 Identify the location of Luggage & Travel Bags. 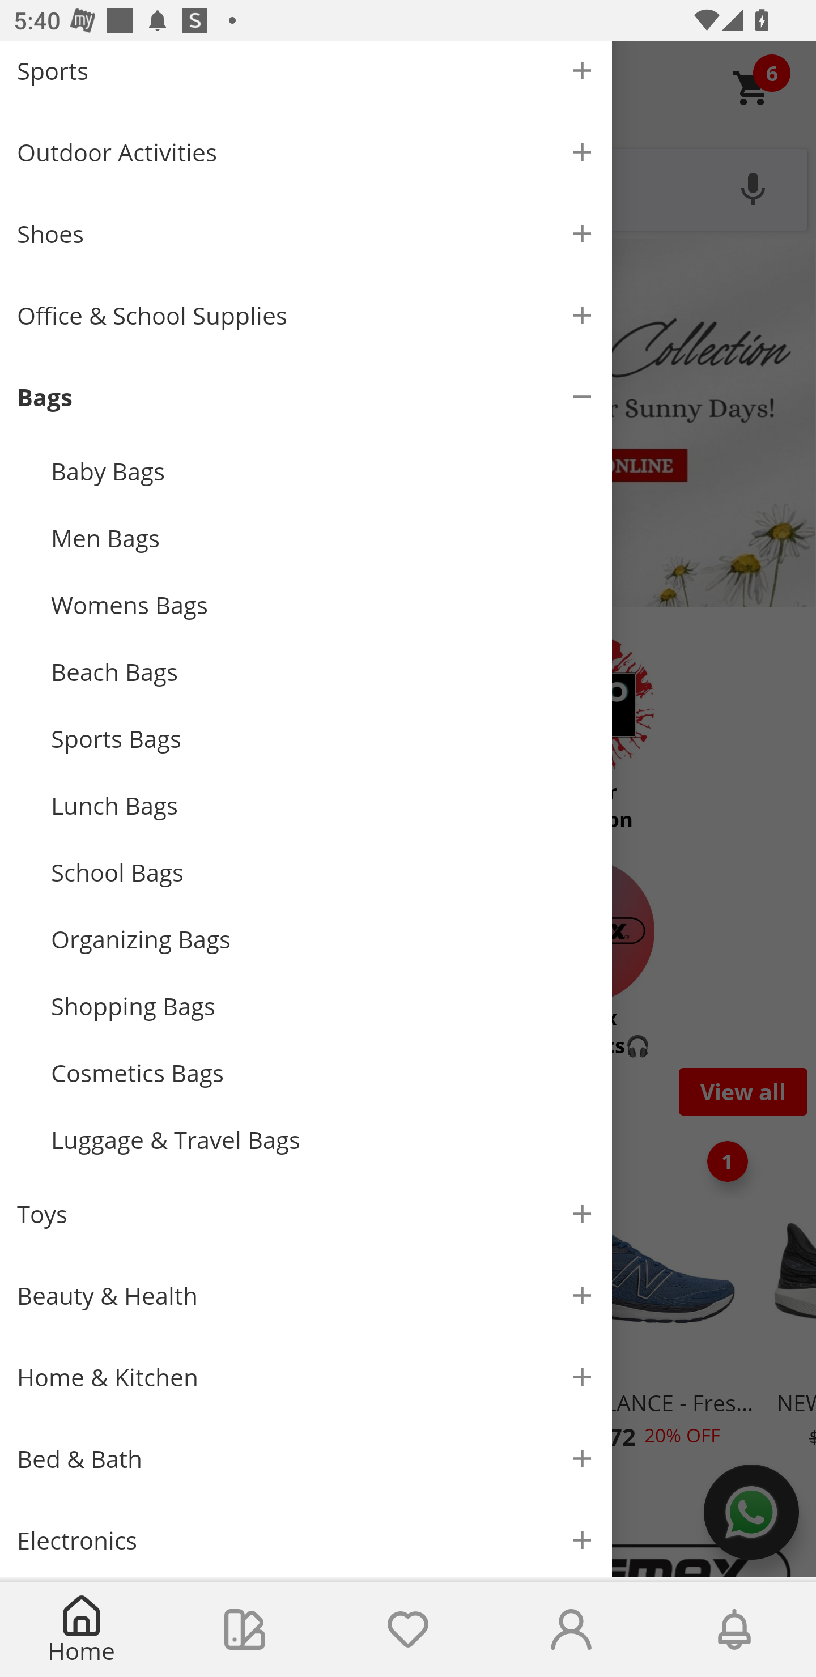
(323, 1140).